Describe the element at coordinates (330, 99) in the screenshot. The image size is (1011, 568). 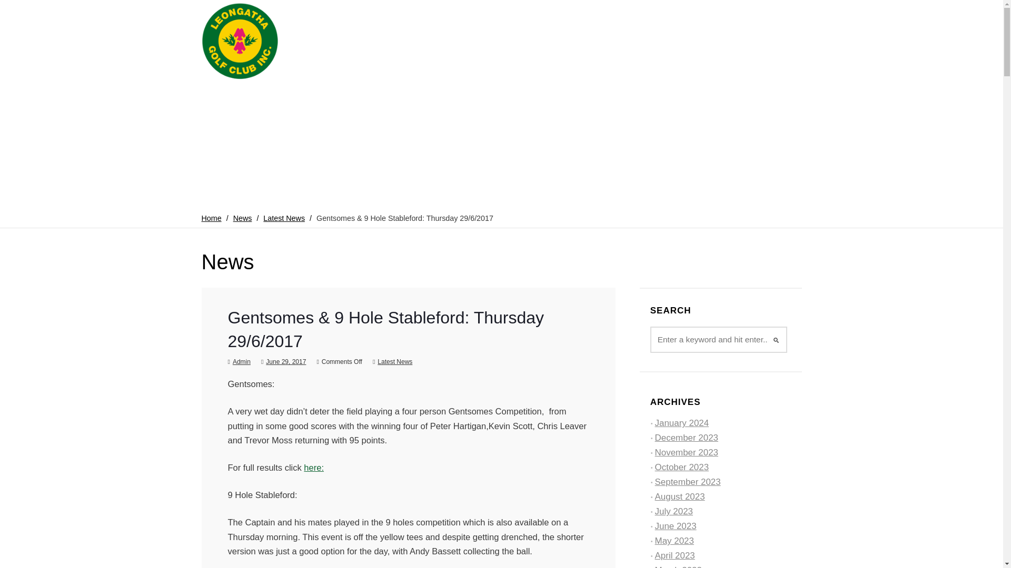
I see `ABOUT US` at that location.